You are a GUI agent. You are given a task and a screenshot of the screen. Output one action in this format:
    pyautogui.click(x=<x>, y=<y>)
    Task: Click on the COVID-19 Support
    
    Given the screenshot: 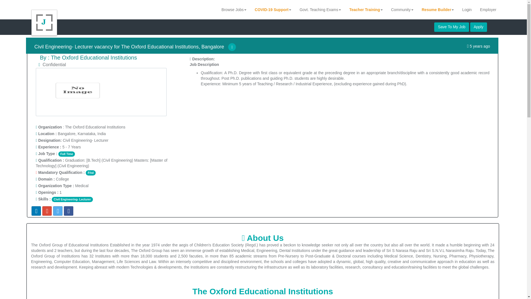 What is the action you would take?
    pyautogui.click(x=273, y=9)
    